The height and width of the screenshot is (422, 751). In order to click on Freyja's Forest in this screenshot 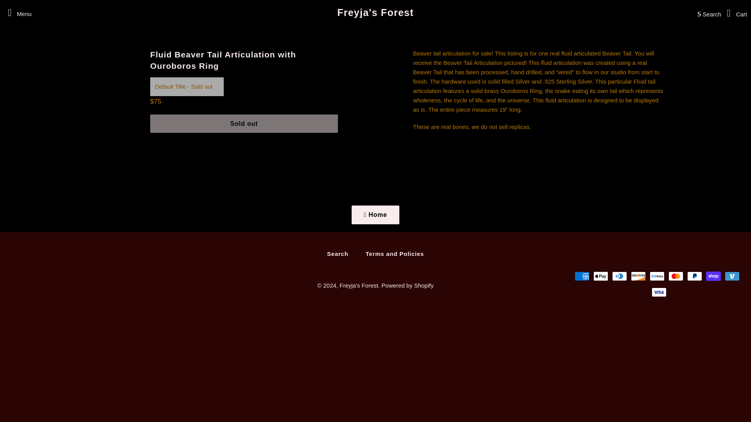, I will do `click(375, 13)`.